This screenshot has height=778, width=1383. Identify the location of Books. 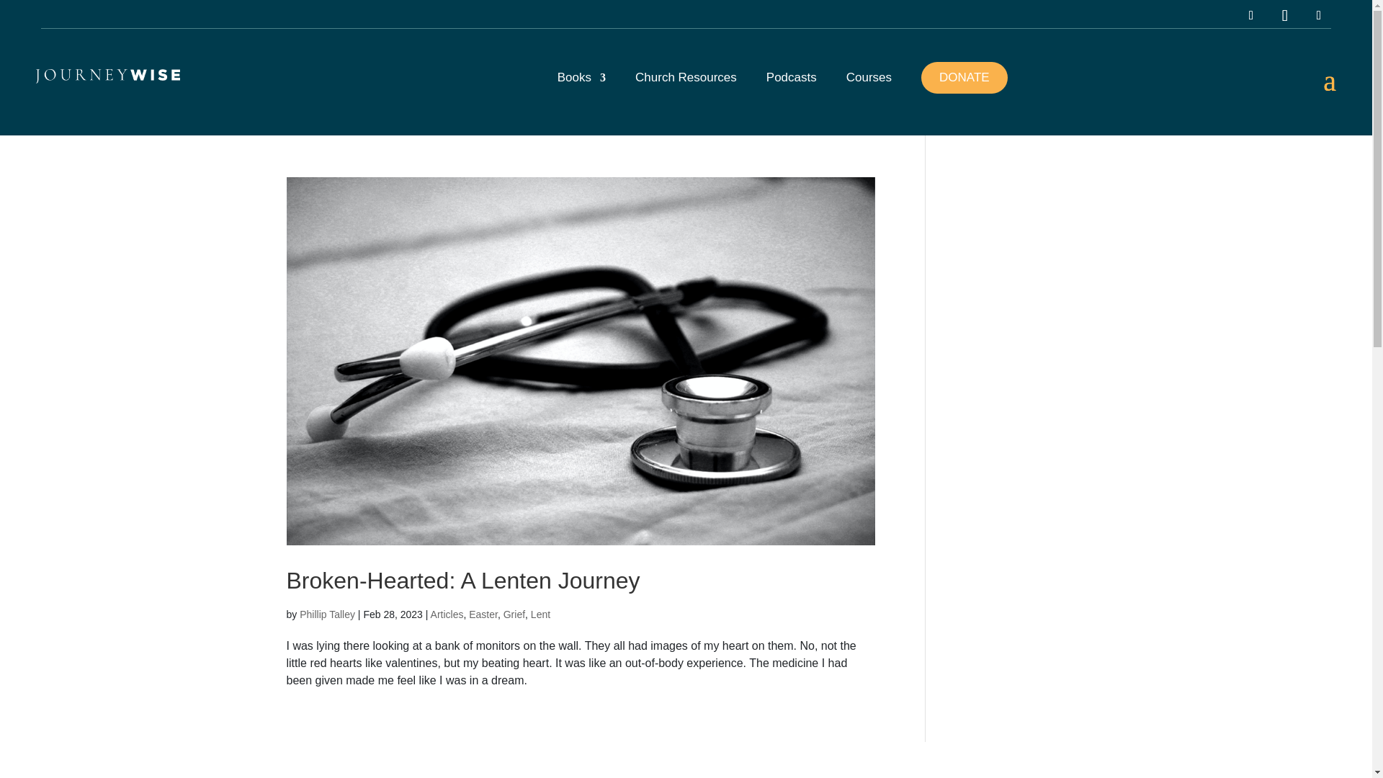
(581, 91).